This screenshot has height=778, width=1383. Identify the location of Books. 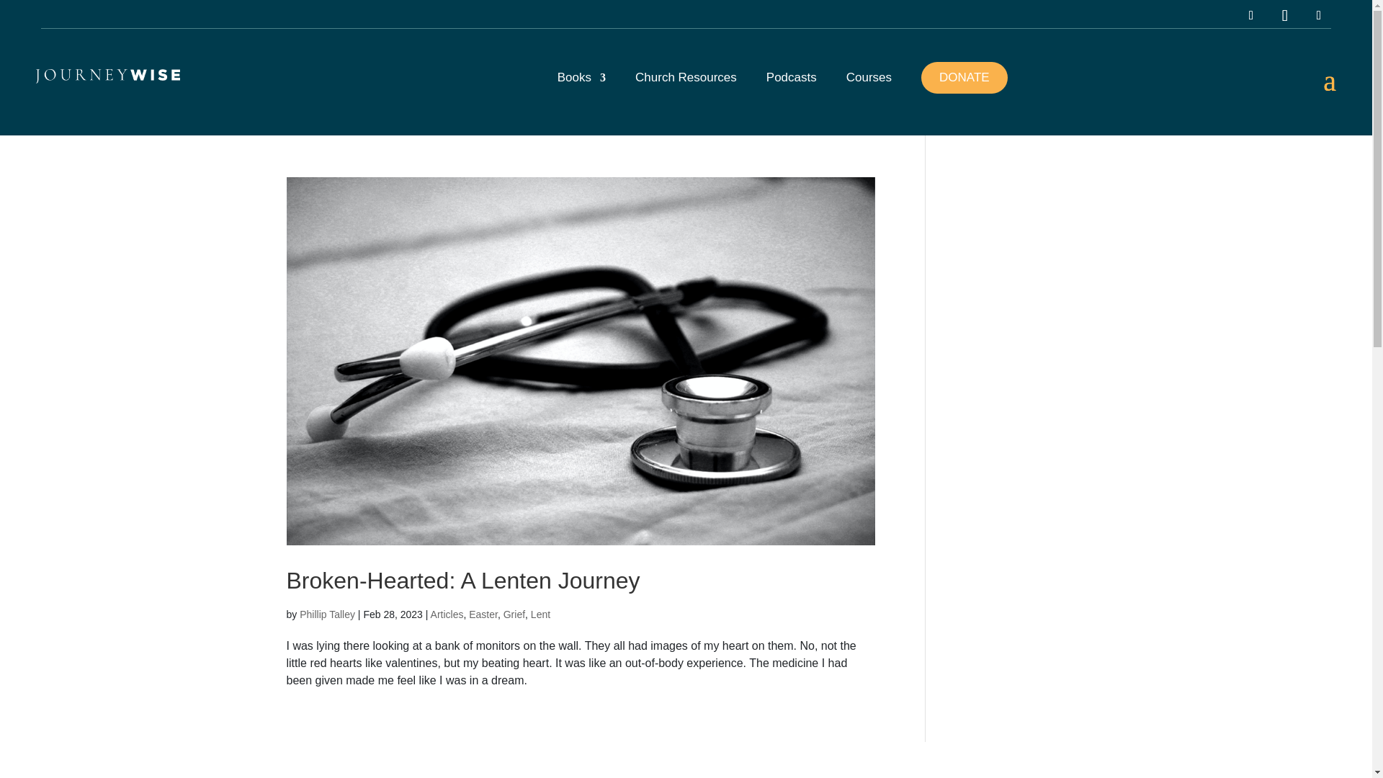
(581, 91).